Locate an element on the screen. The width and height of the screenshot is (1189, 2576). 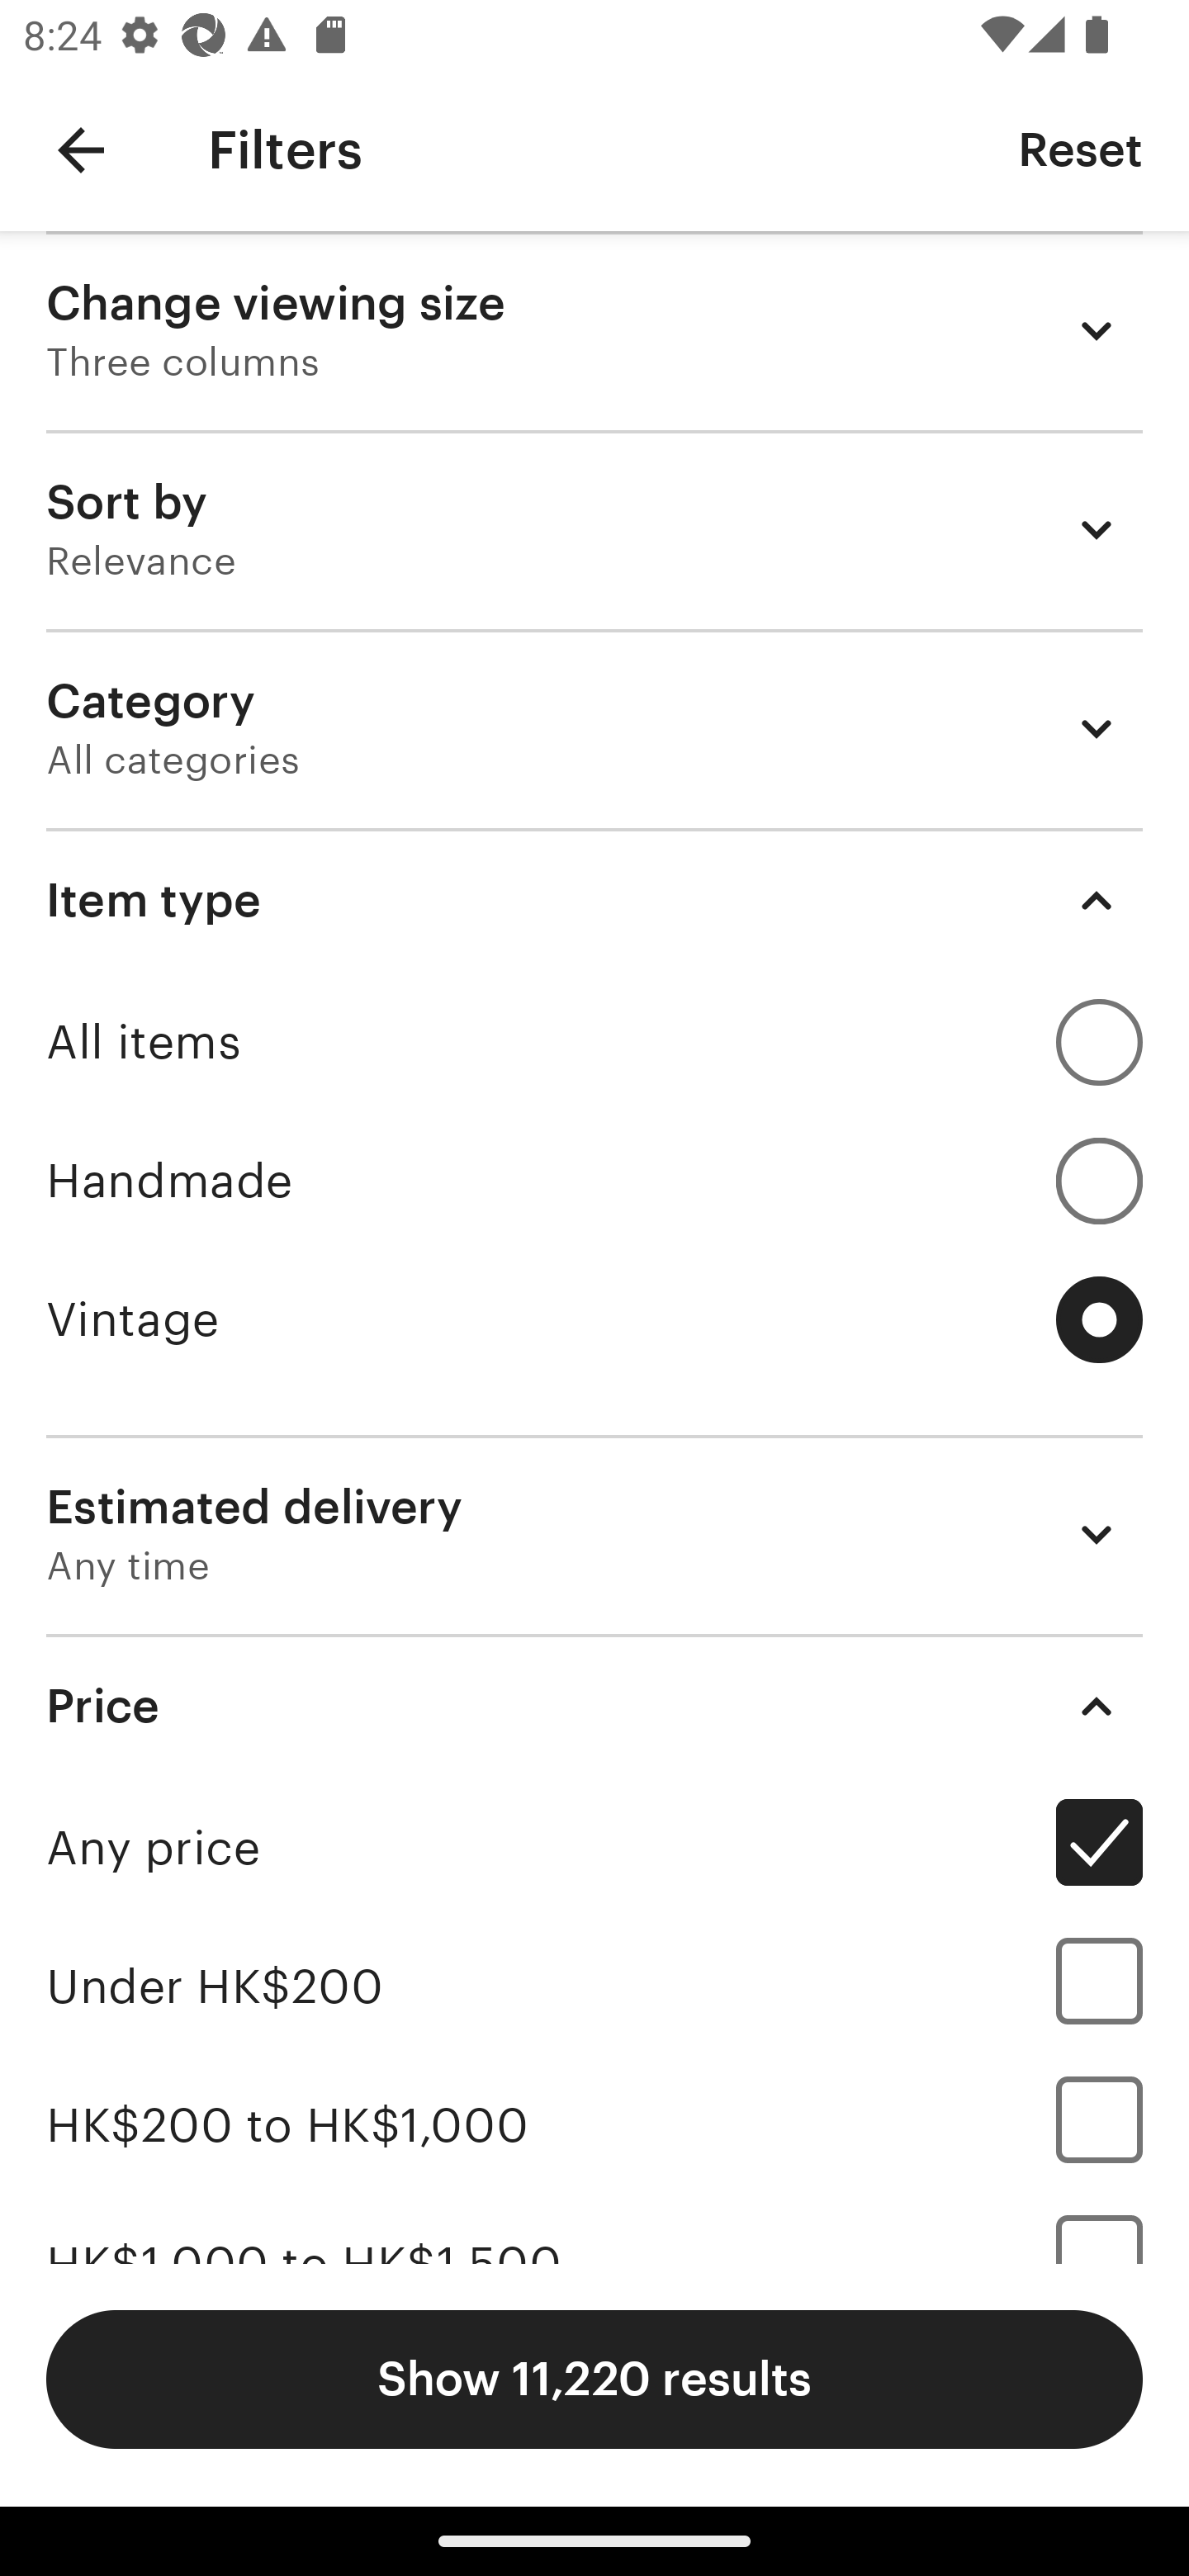
Category All categories is located at coordinates (594, 727).